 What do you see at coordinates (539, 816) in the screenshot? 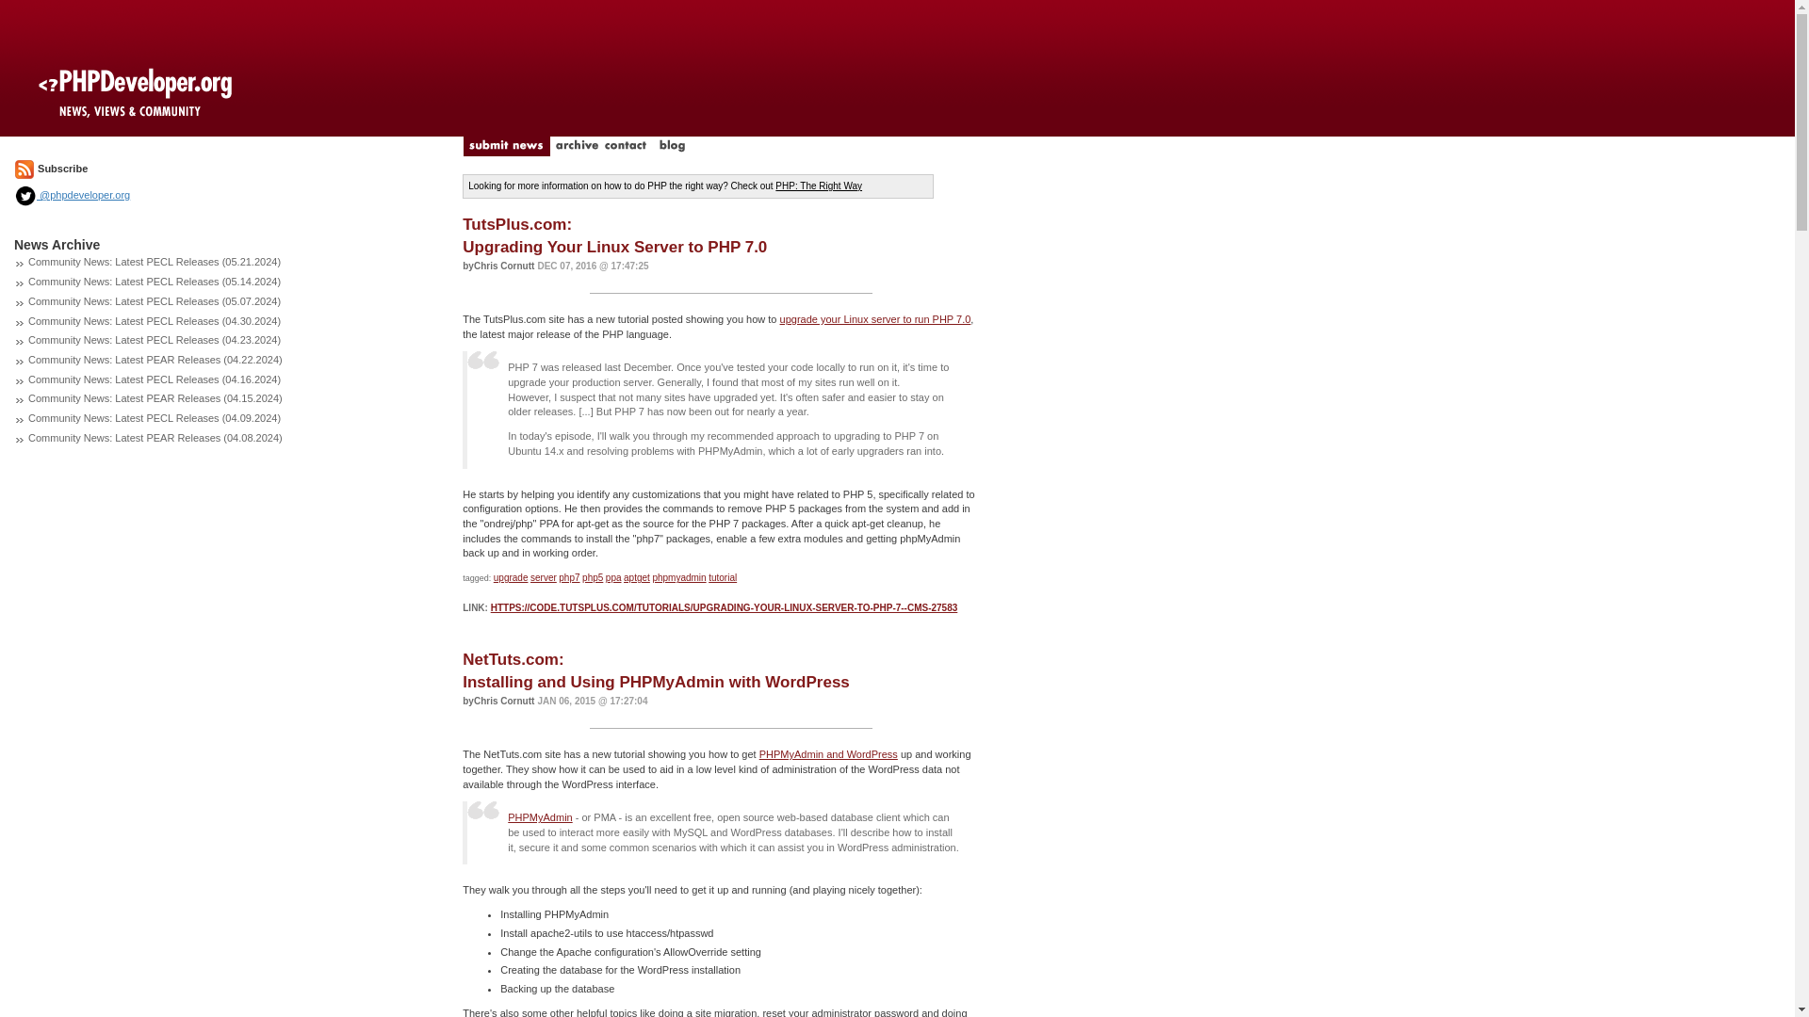
I see `PHPMyAdmin` at bounding box center [539, 816].